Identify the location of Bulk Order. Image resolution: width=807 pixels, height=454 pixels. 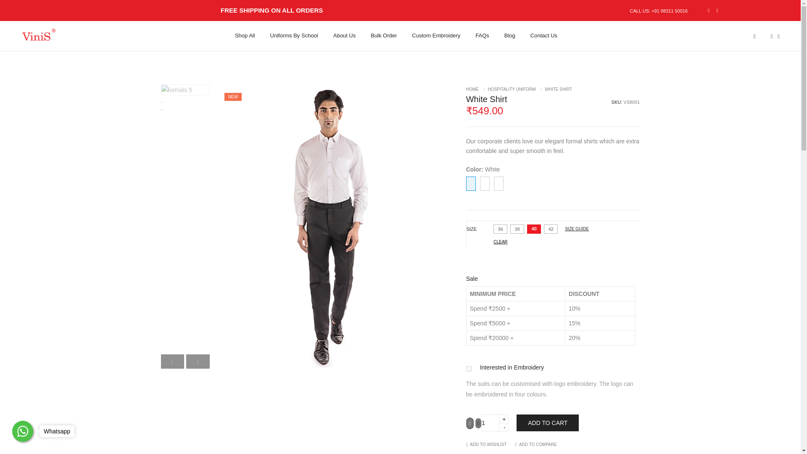
(383, 35).